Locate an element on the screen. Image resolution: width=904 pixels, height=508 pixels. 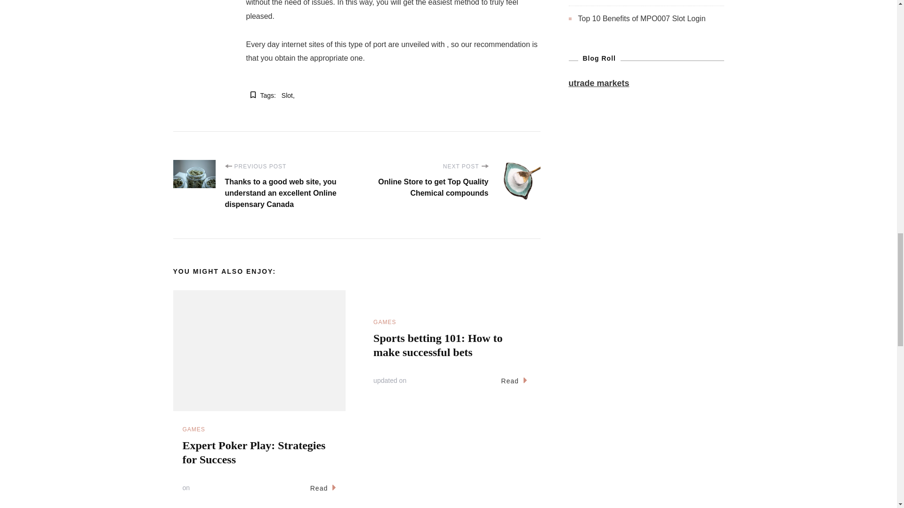
Read is located at coordinates (323, 488).